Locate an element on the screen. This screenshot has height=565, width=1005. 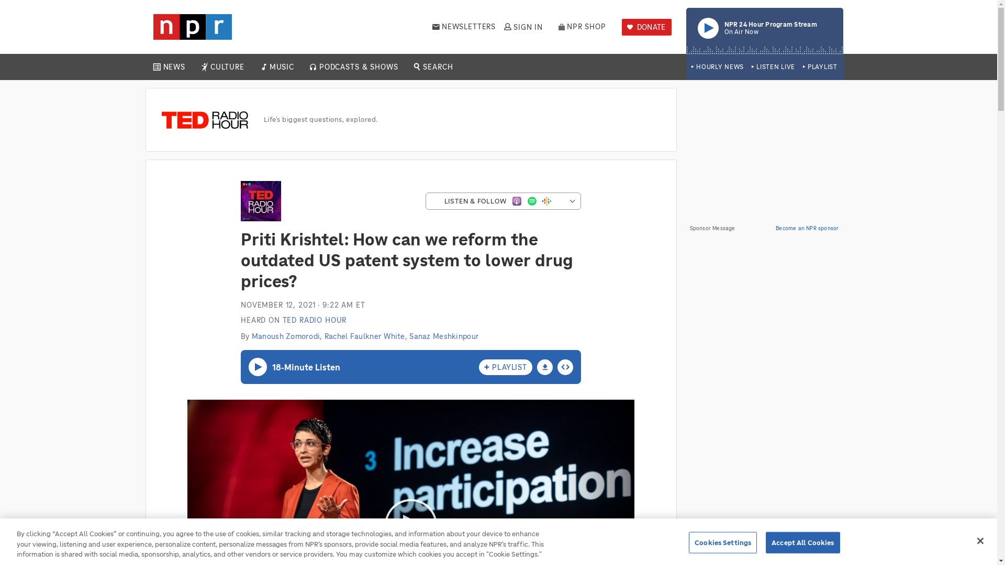
SIGN IN is located at coordinates (522, 27).